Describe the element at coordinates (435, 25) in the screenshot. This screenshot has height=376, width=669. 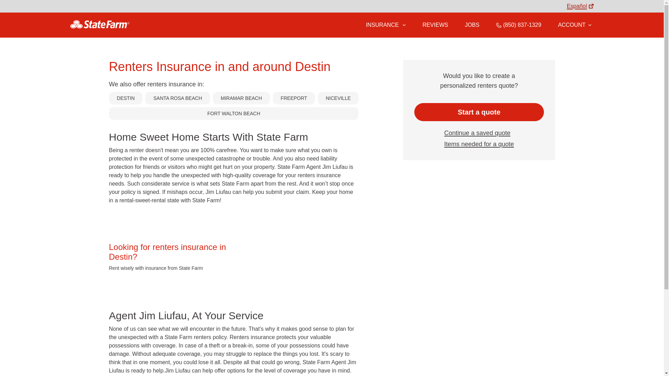
I see `REVIEWS` at that location.